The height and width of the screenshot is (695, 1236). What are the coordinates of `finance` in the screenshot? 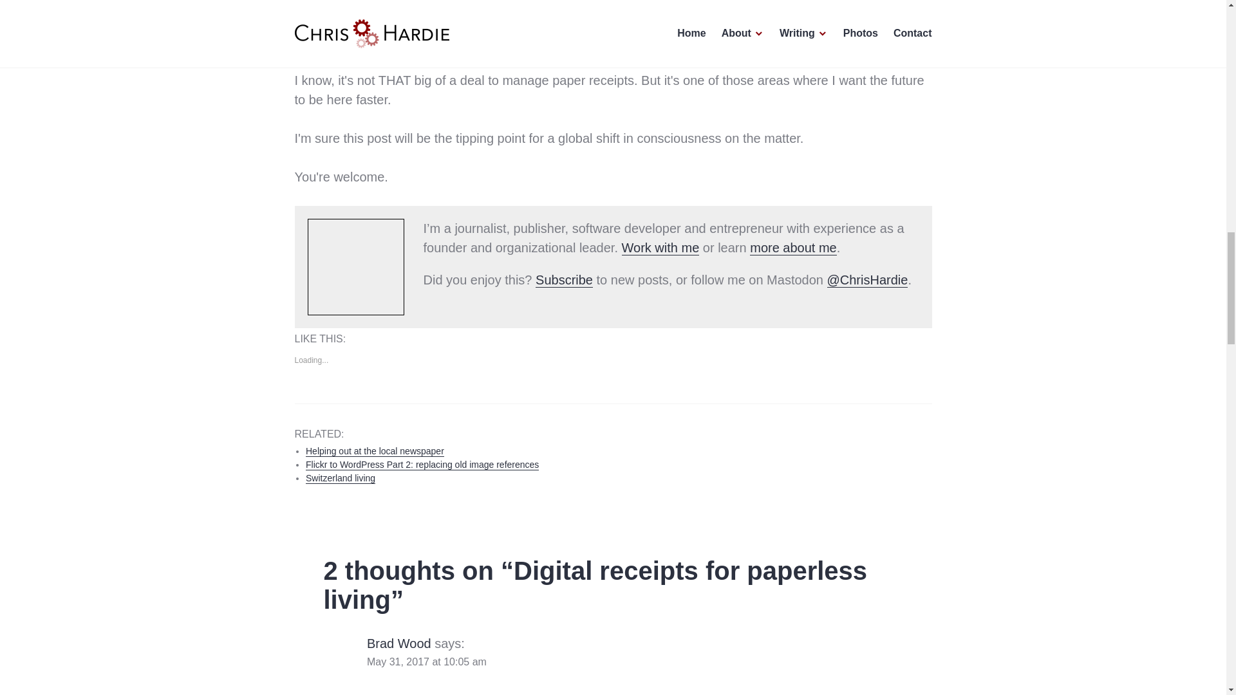 It's located at (312, 507).